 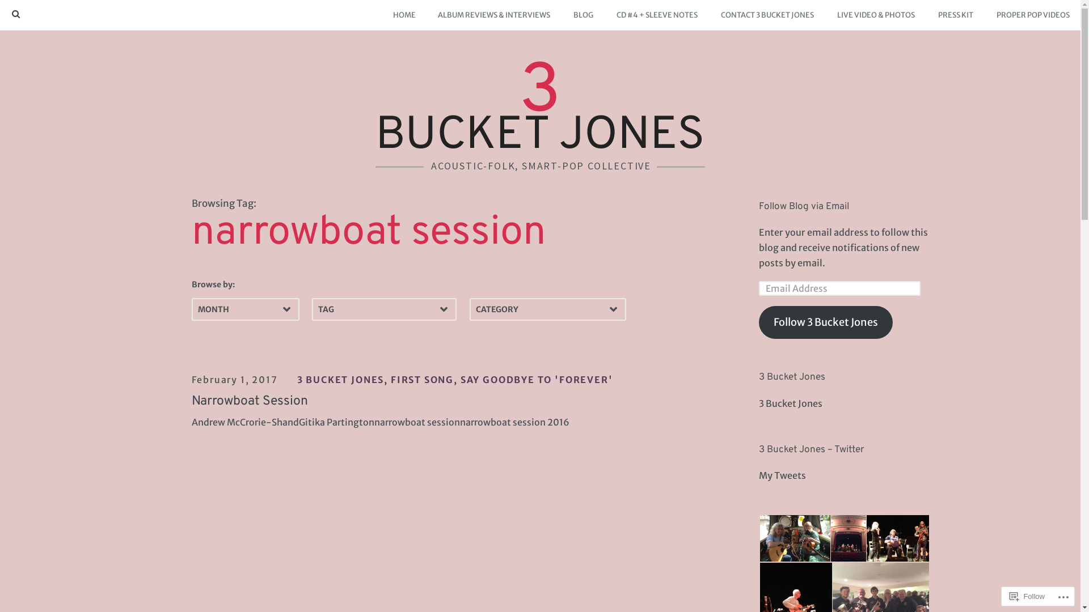 What do you see at coordinates (795, 538) in the screenshot?
I see `IMG_8513` at bounding box center [795, 538].